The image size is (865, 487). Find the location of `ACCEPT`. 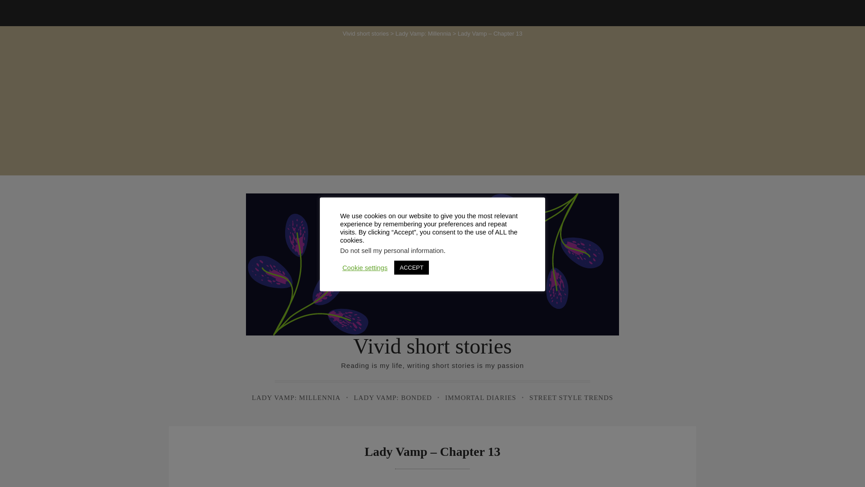

ACCEPT is located at coordinates (412, 267).